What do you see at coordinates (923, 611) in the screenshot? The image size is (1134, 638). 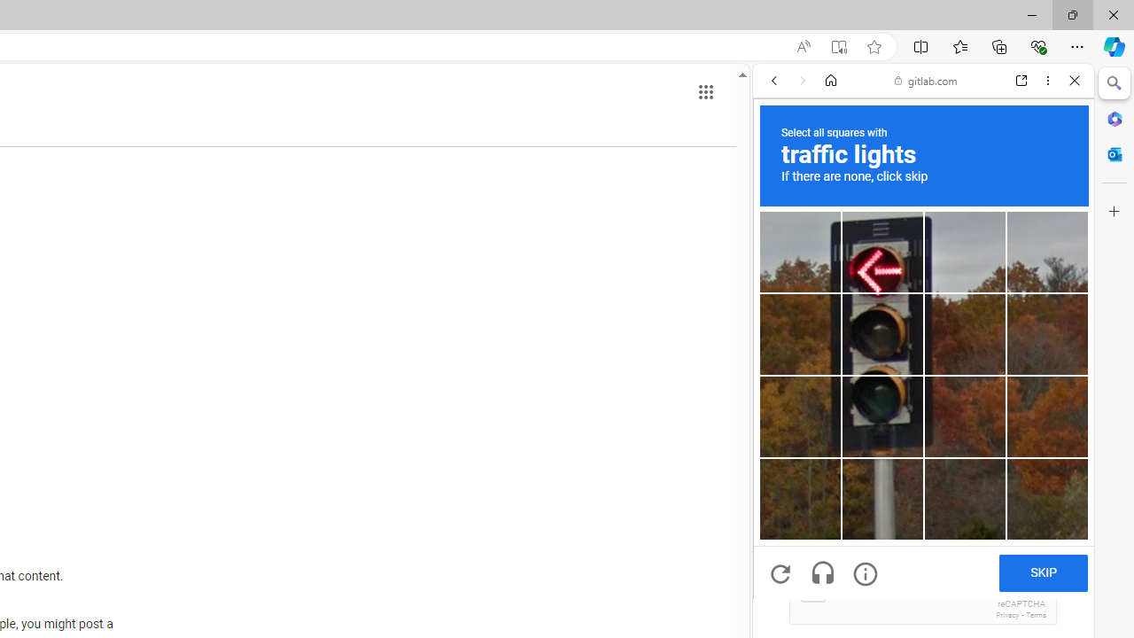 I see `Confirmation Page` at bounding box center [923, 611].